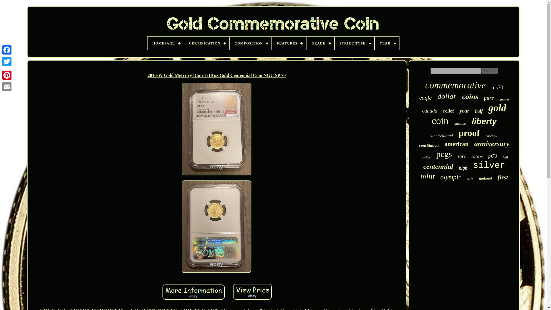  I want to click on Search, so click(490, 71).